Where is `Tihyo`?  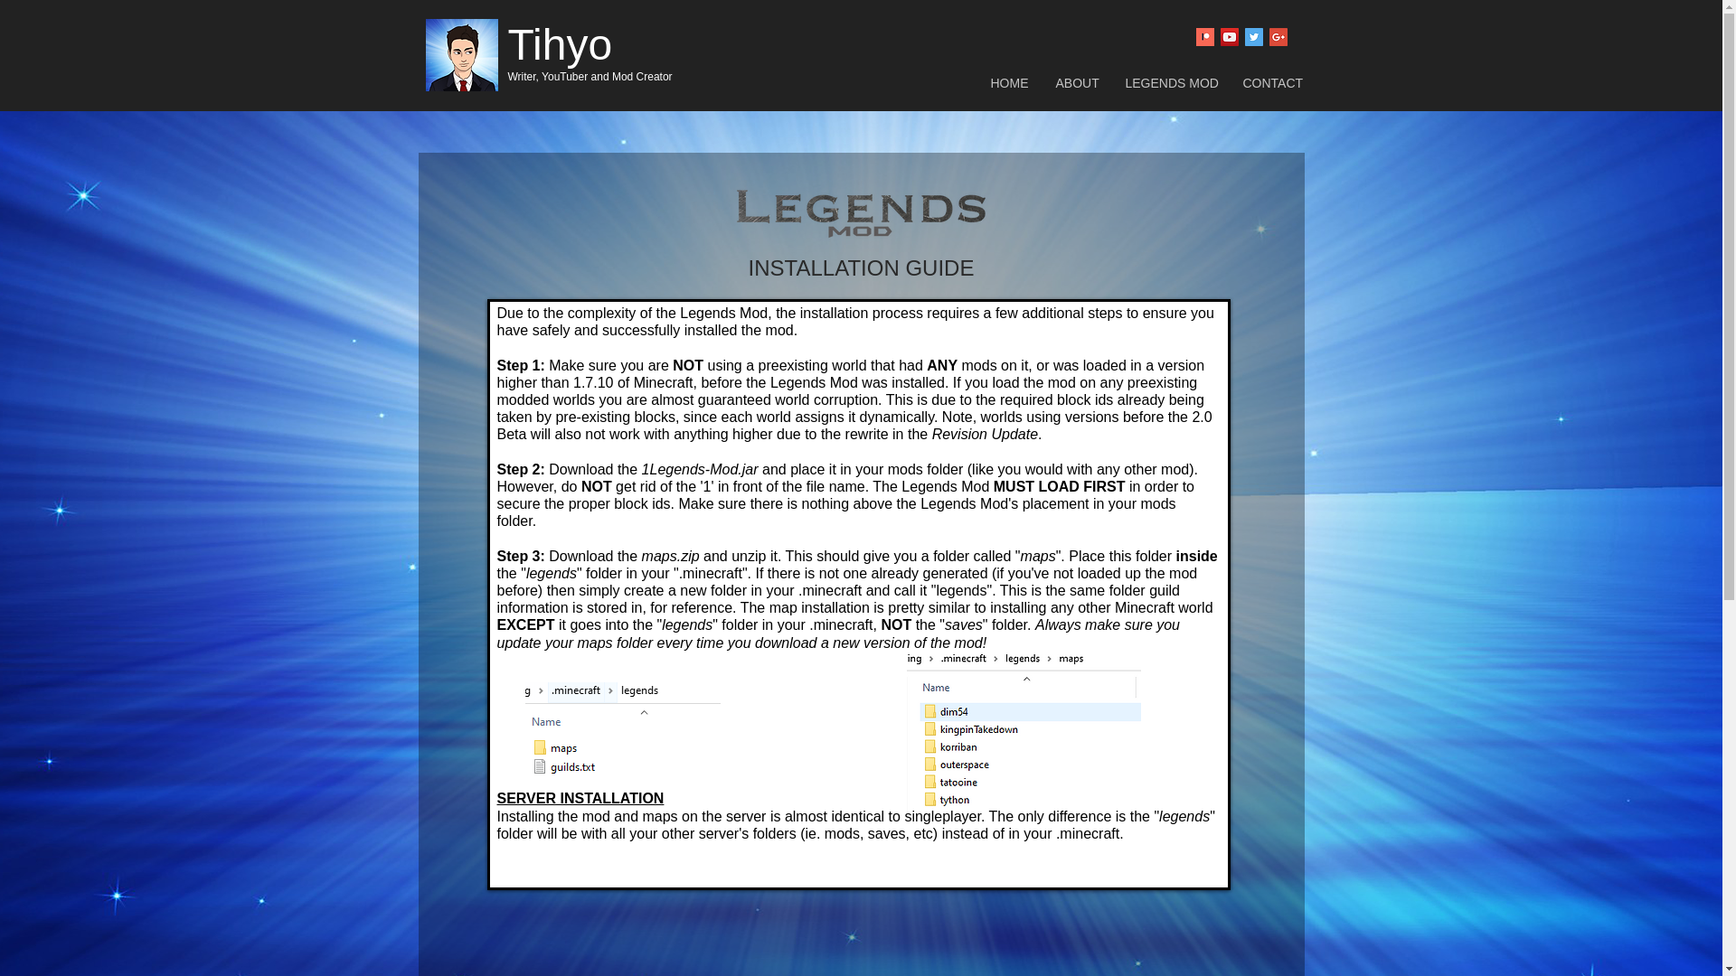 Tihyo is located at coordinates (561, 43).